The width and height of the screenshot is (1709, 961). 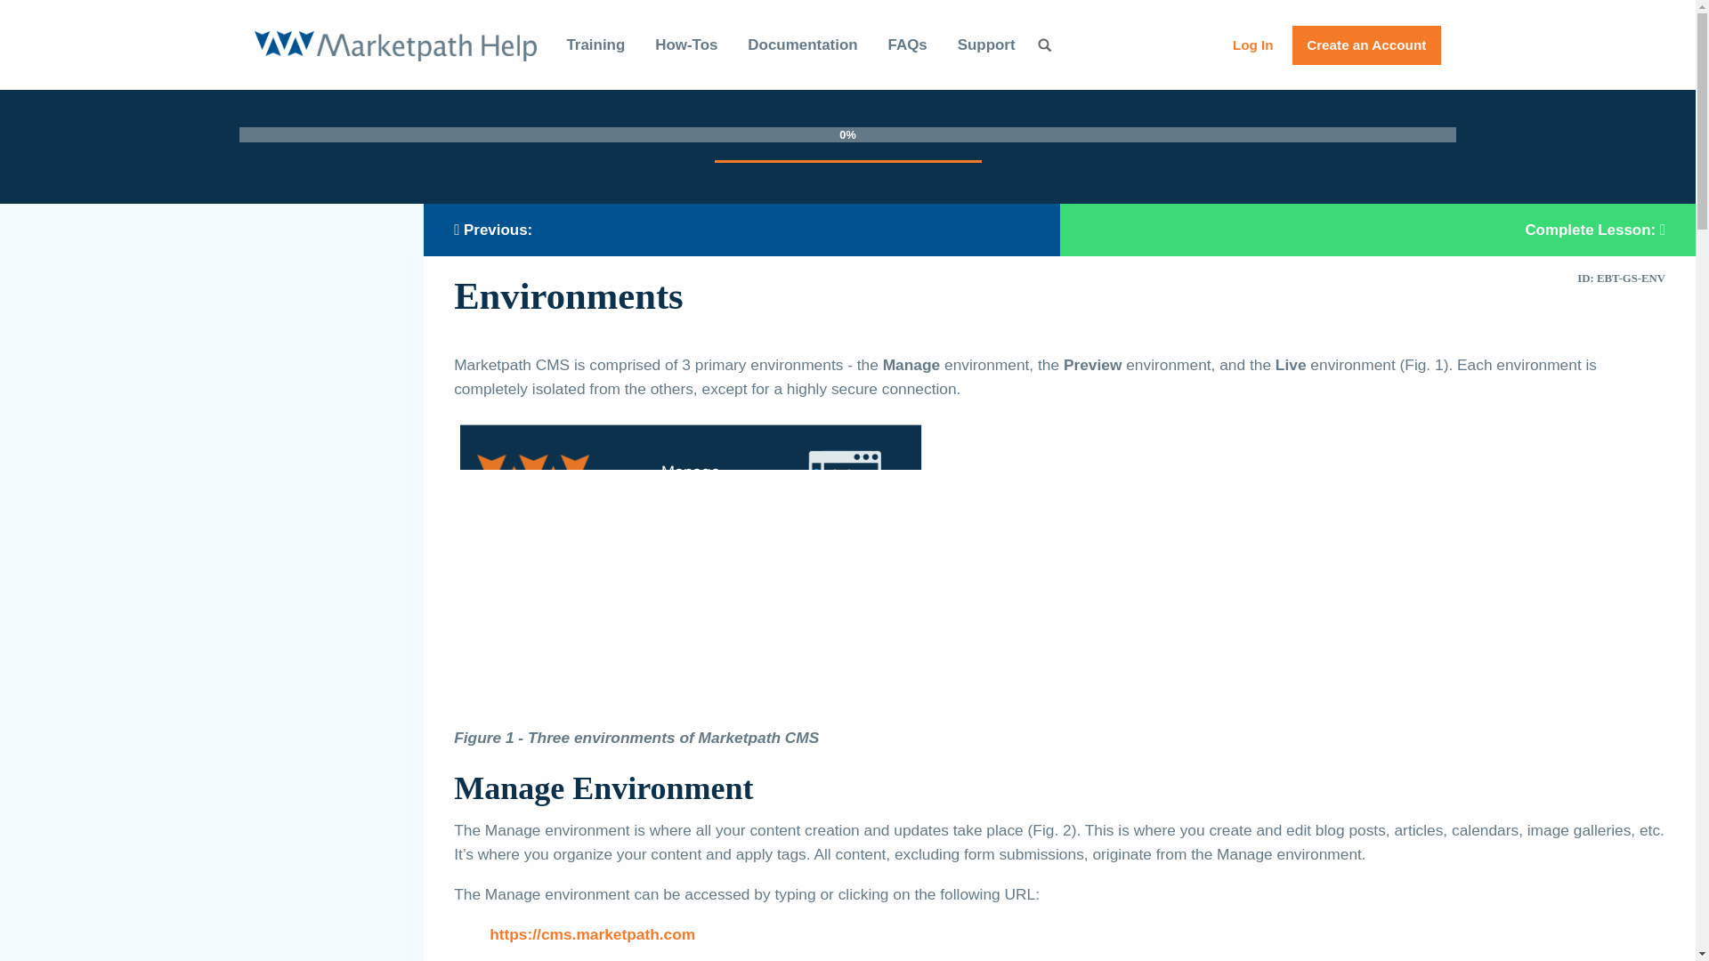 I want to click on logo, so click(x=395, y=44).